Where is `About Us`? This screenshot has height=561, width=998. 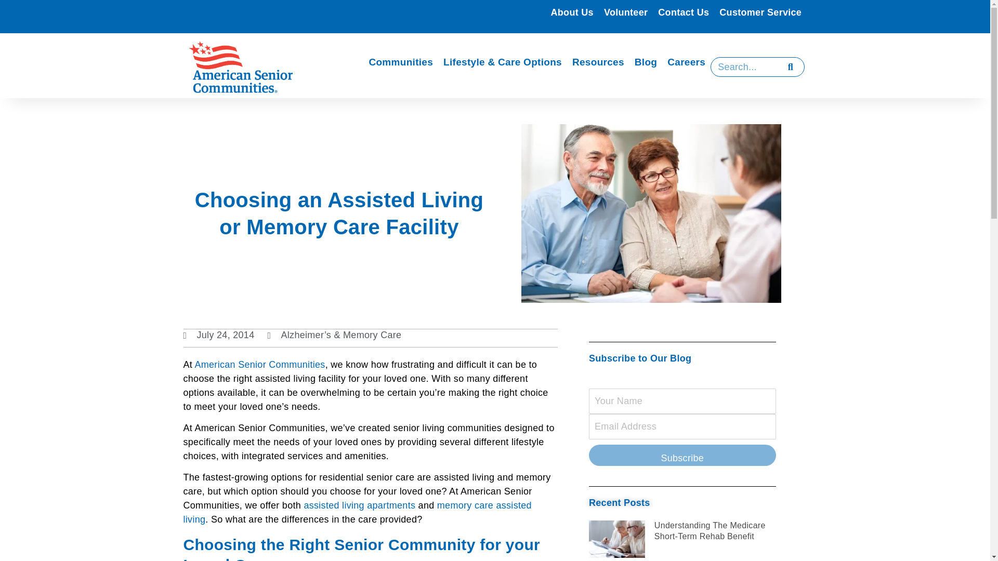
About Us is located at coordinates (572, 12).